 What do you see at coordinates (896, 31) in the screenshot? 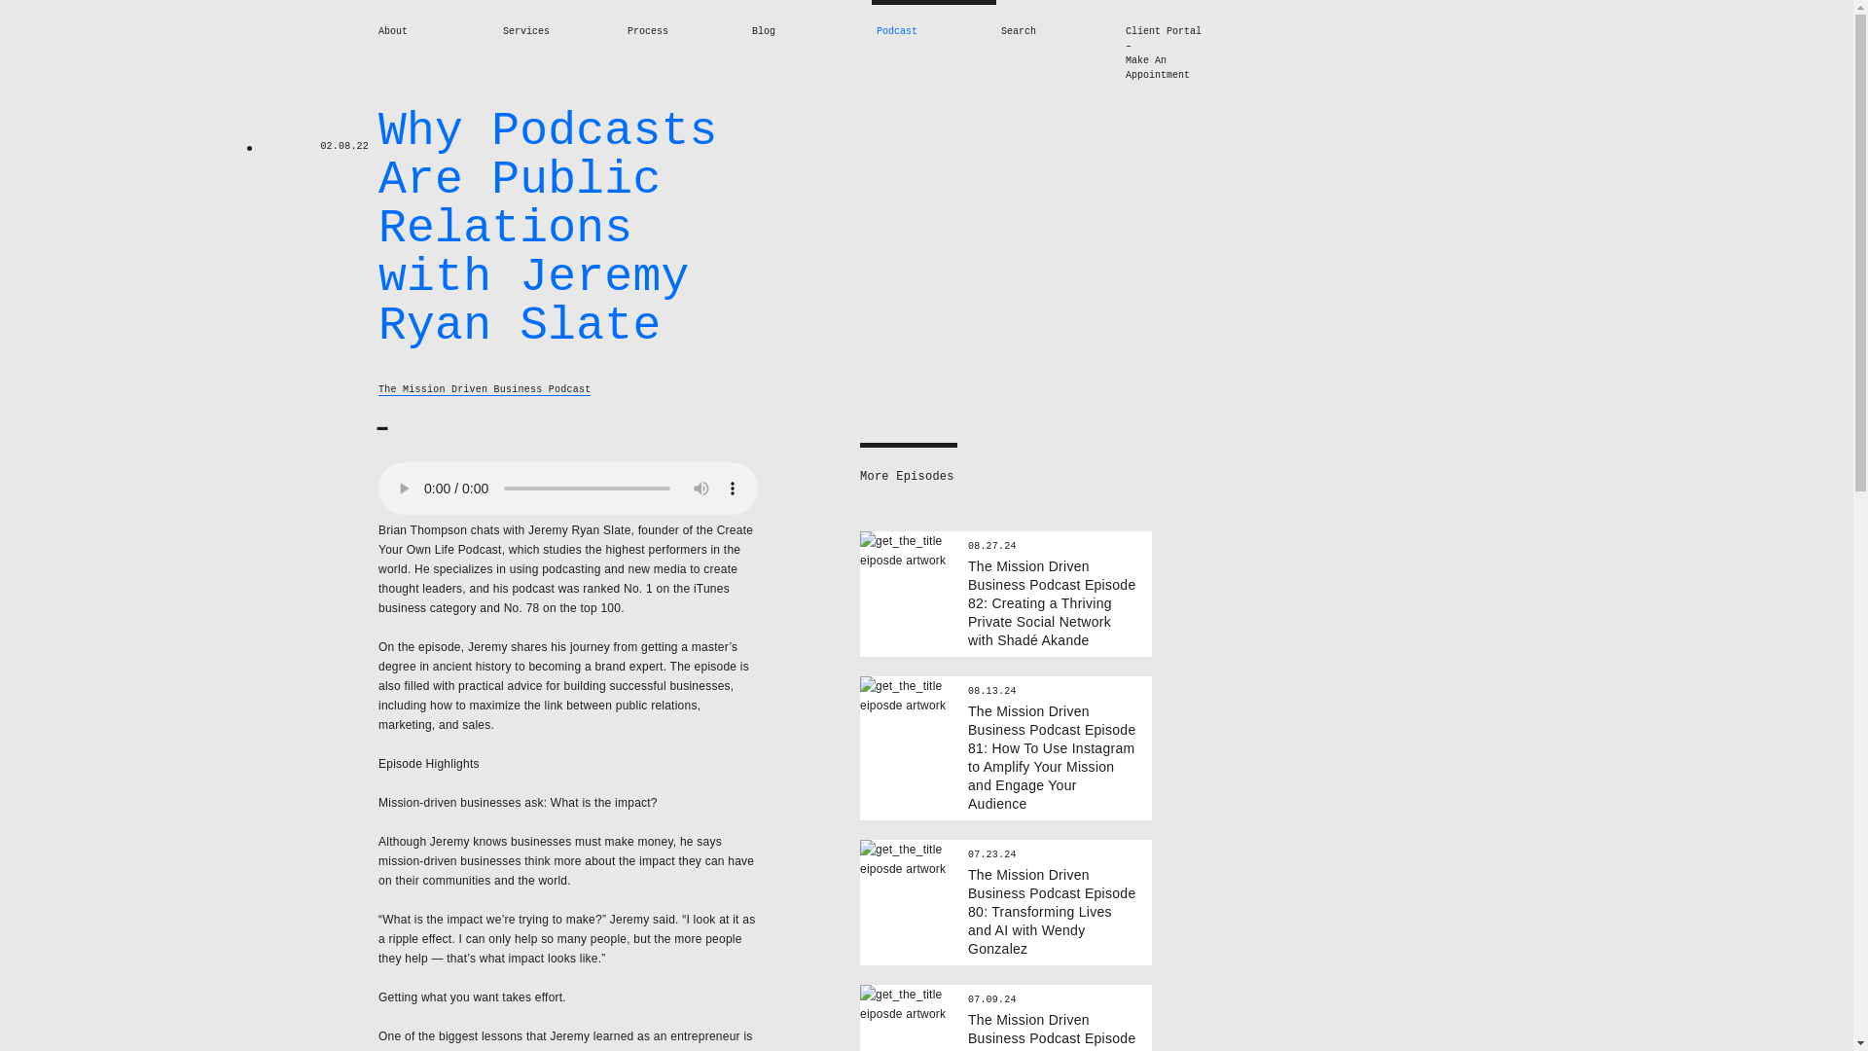
I see `Podcast` at bounding box center [896, 31].